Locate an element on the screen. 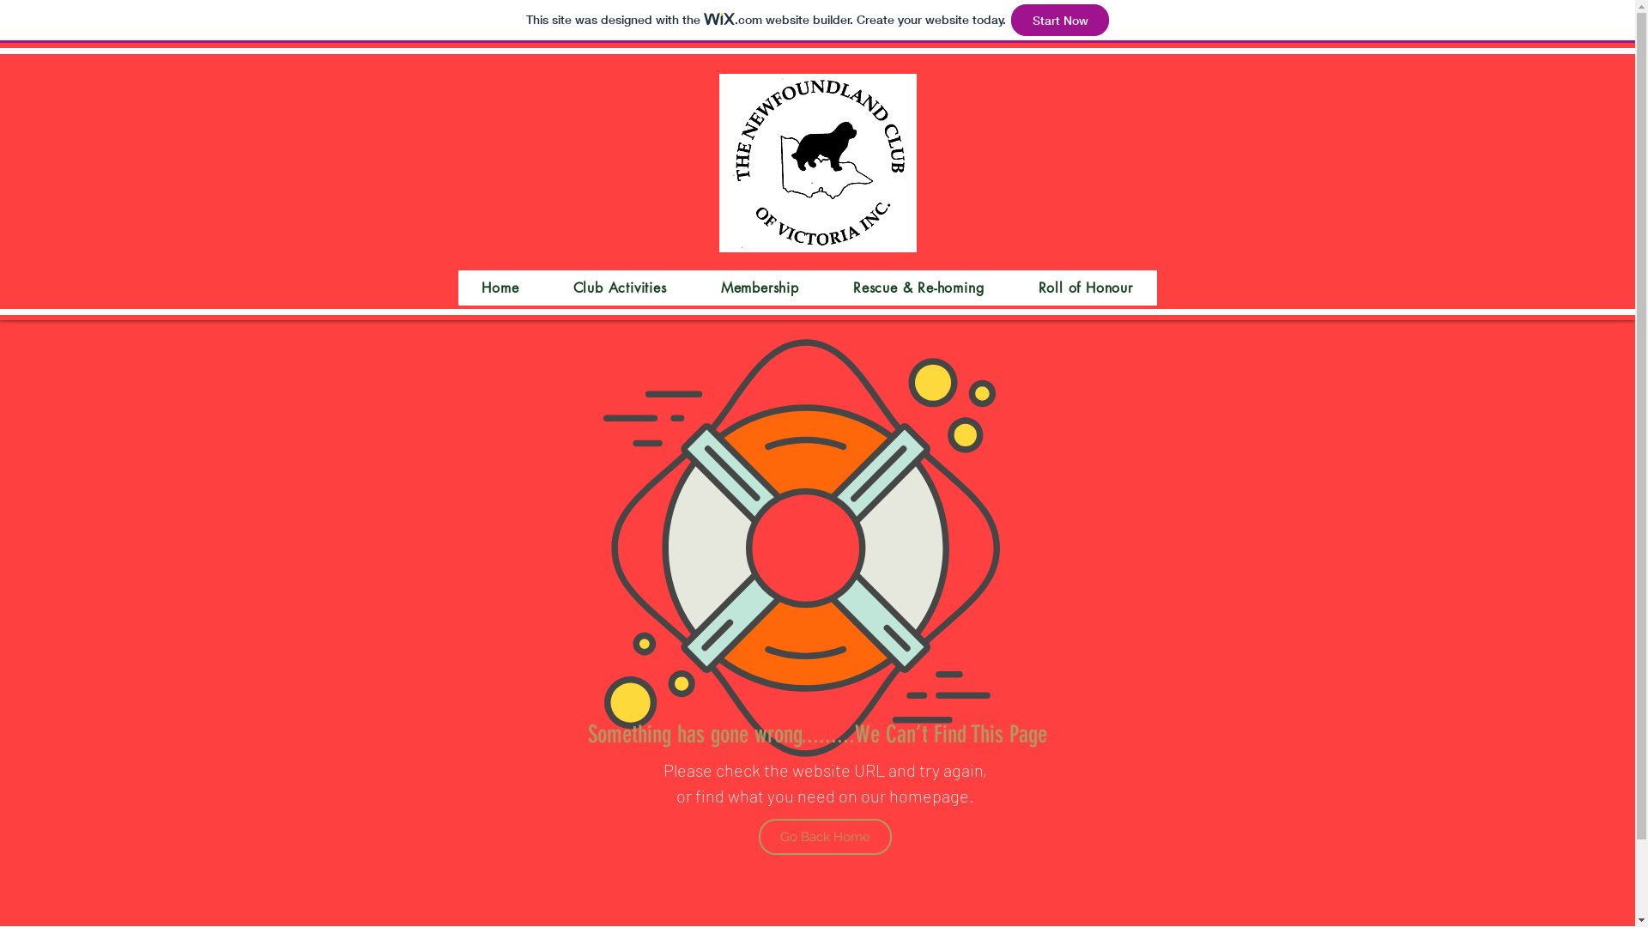 Image resolution: width=1648 pixels, height=927 pixels. Go Back Home is located at coordinates (826, 837).